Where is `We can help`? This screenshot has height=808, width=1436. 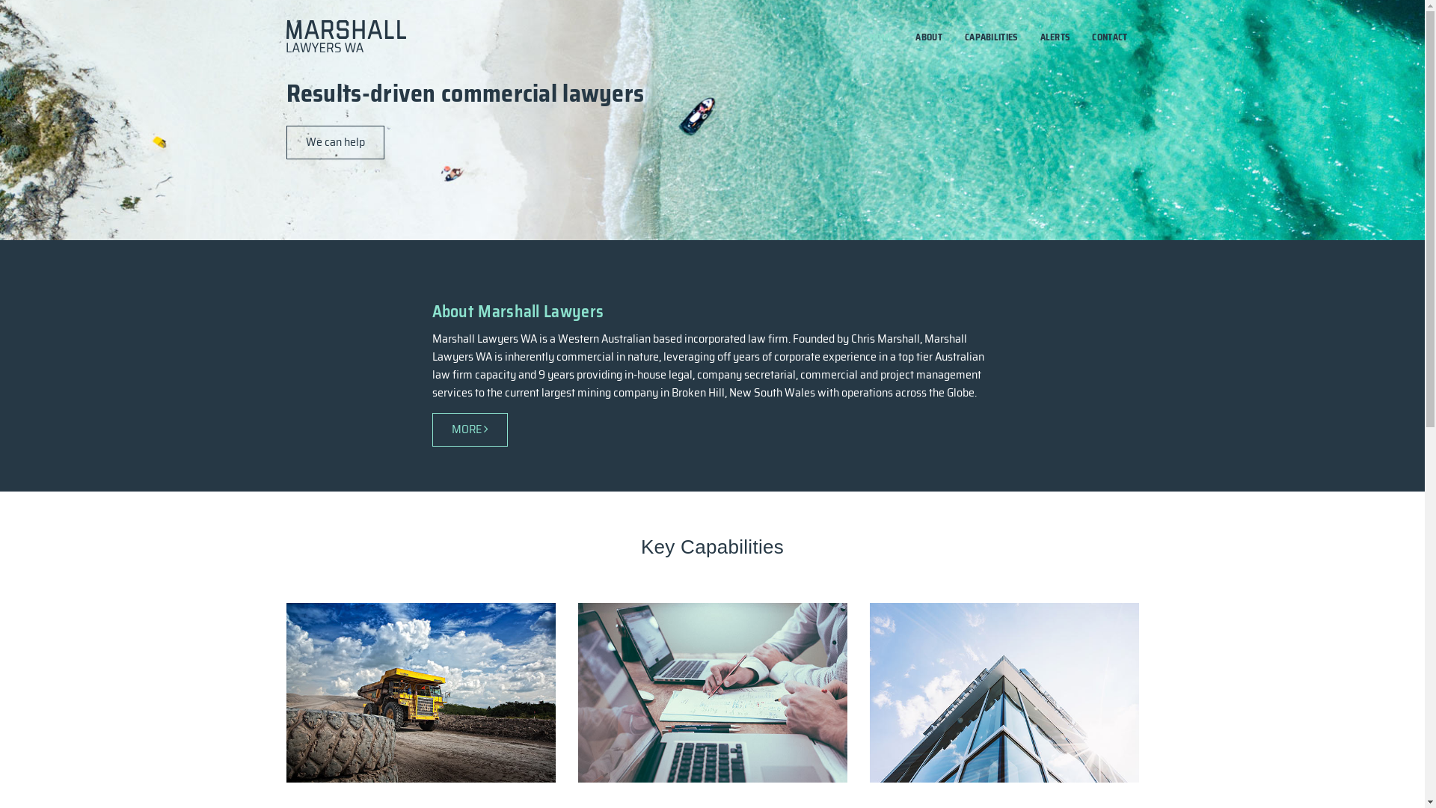
We can help is located at coordinates (335, 142).